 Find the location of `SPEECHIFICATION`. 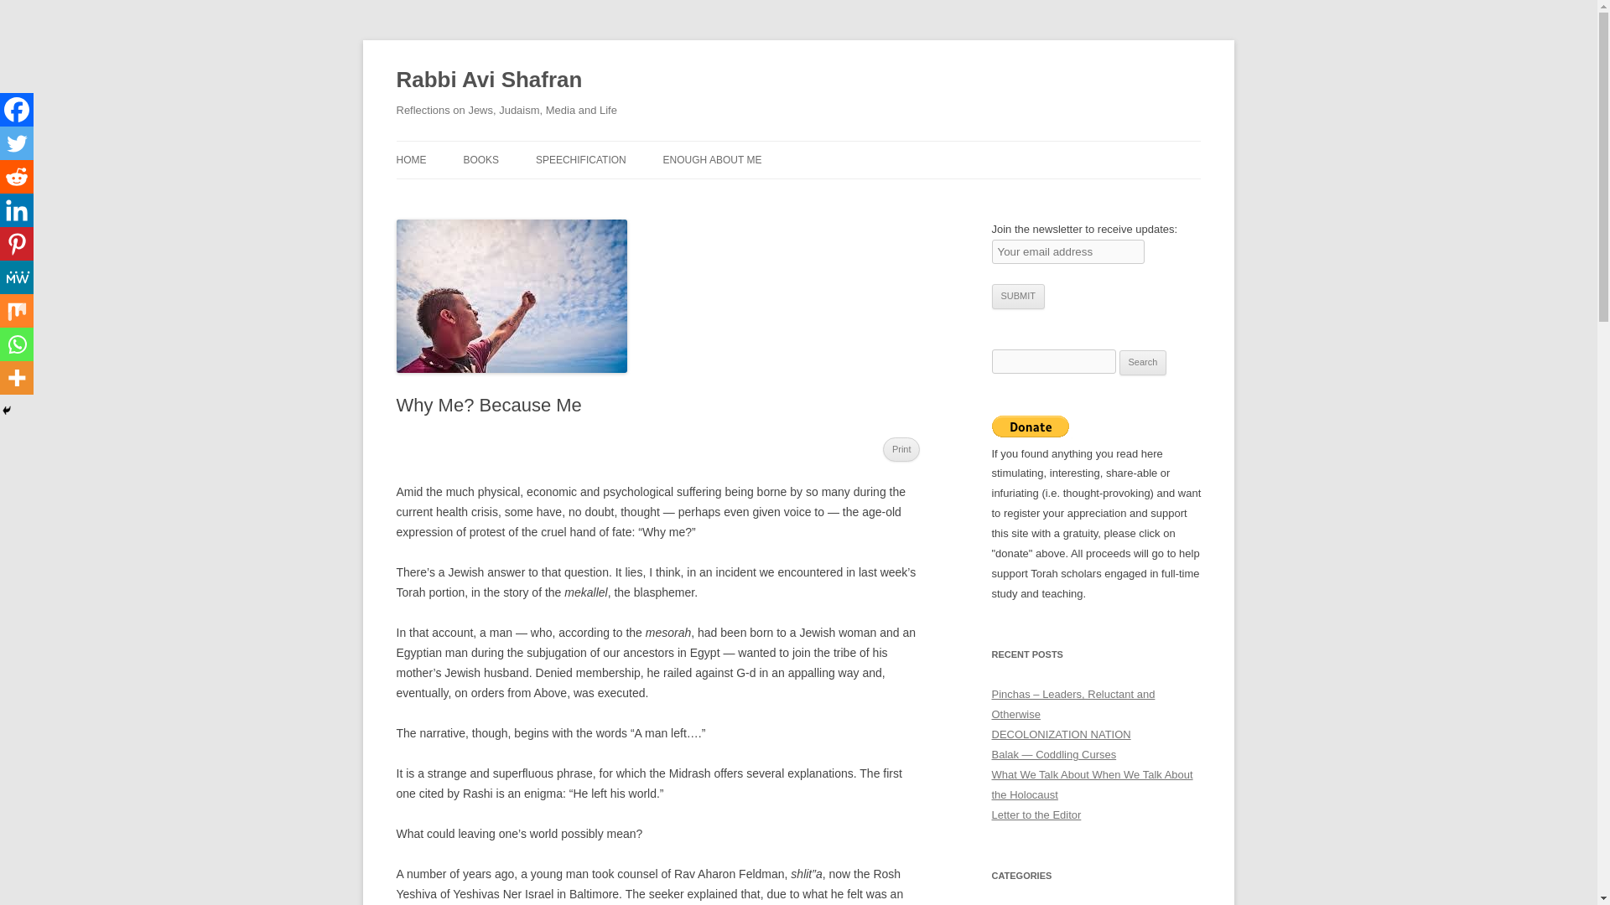

SPEECHIFICATION is located at coordinates (580, 159).